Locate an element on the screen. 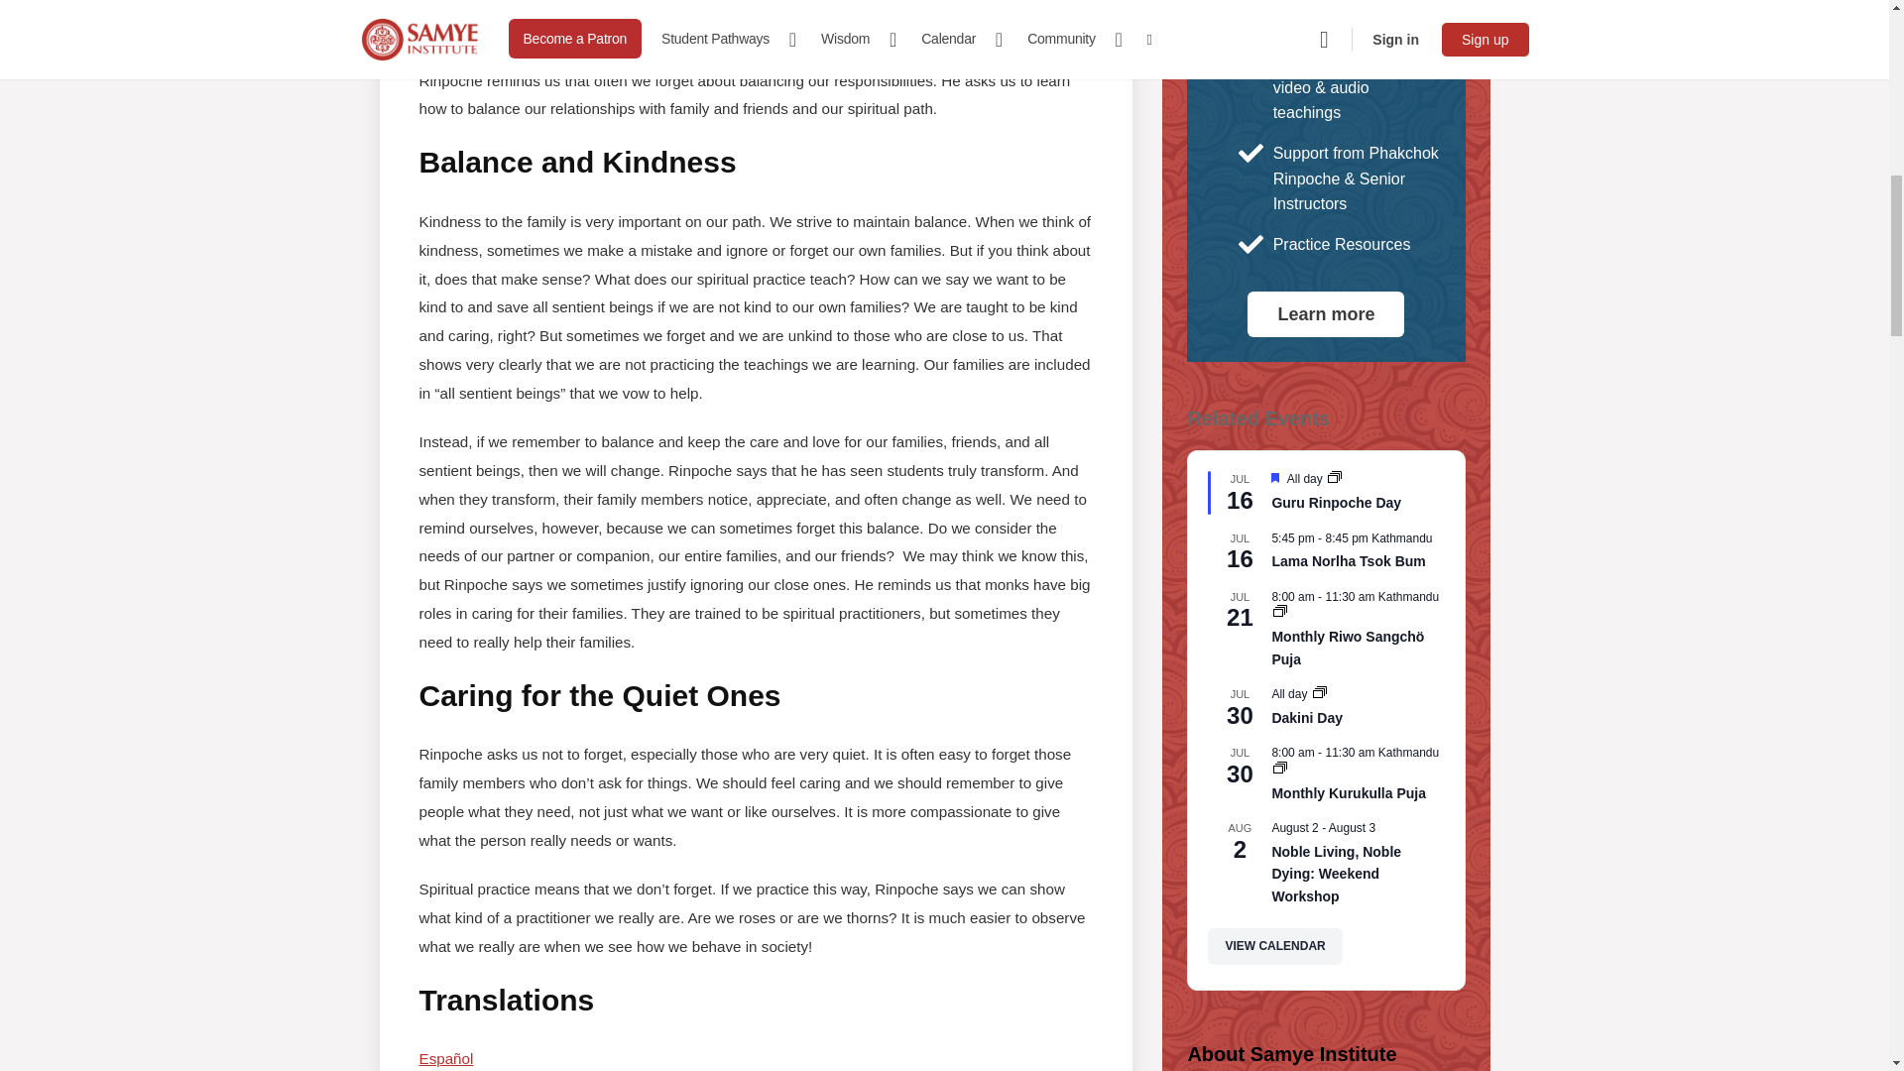 This screenshot has height=1071, width=1904. Event Series is located at coordinates (1279, 613).